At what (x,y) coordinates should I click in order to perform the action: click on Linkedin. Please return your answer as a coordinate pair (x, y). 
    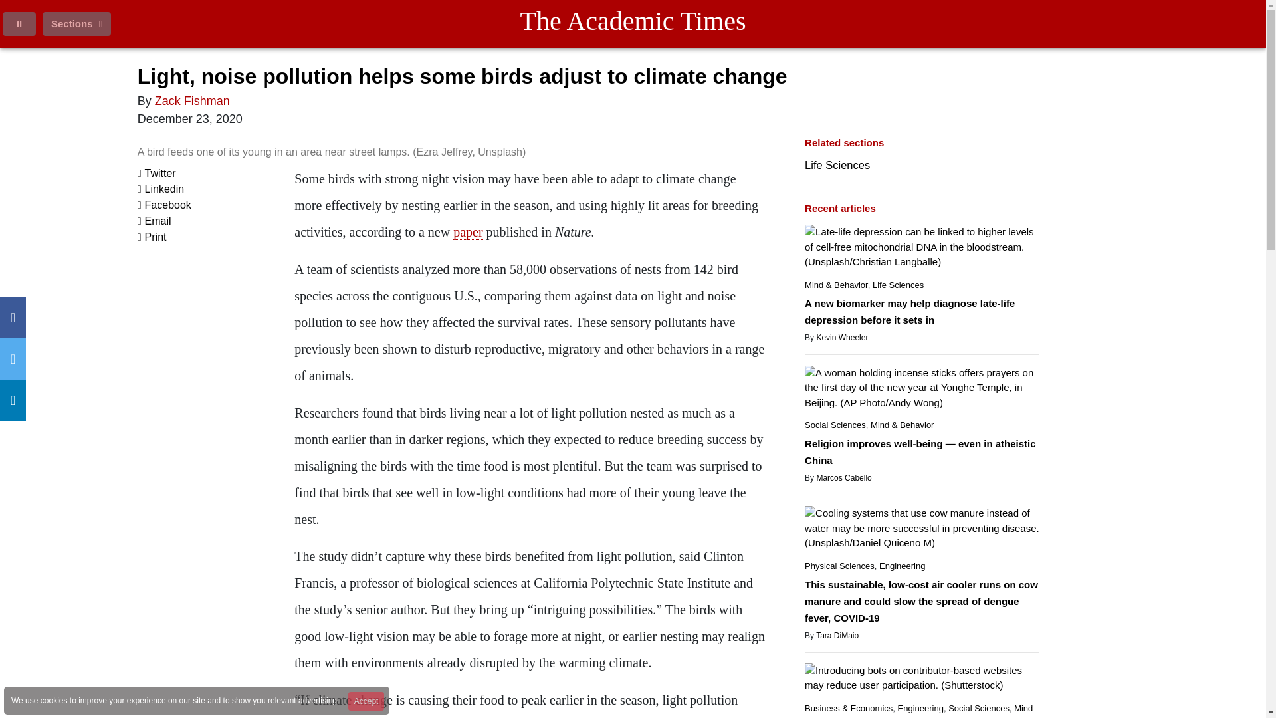
    Looking at the image, I should click on (161, 189).